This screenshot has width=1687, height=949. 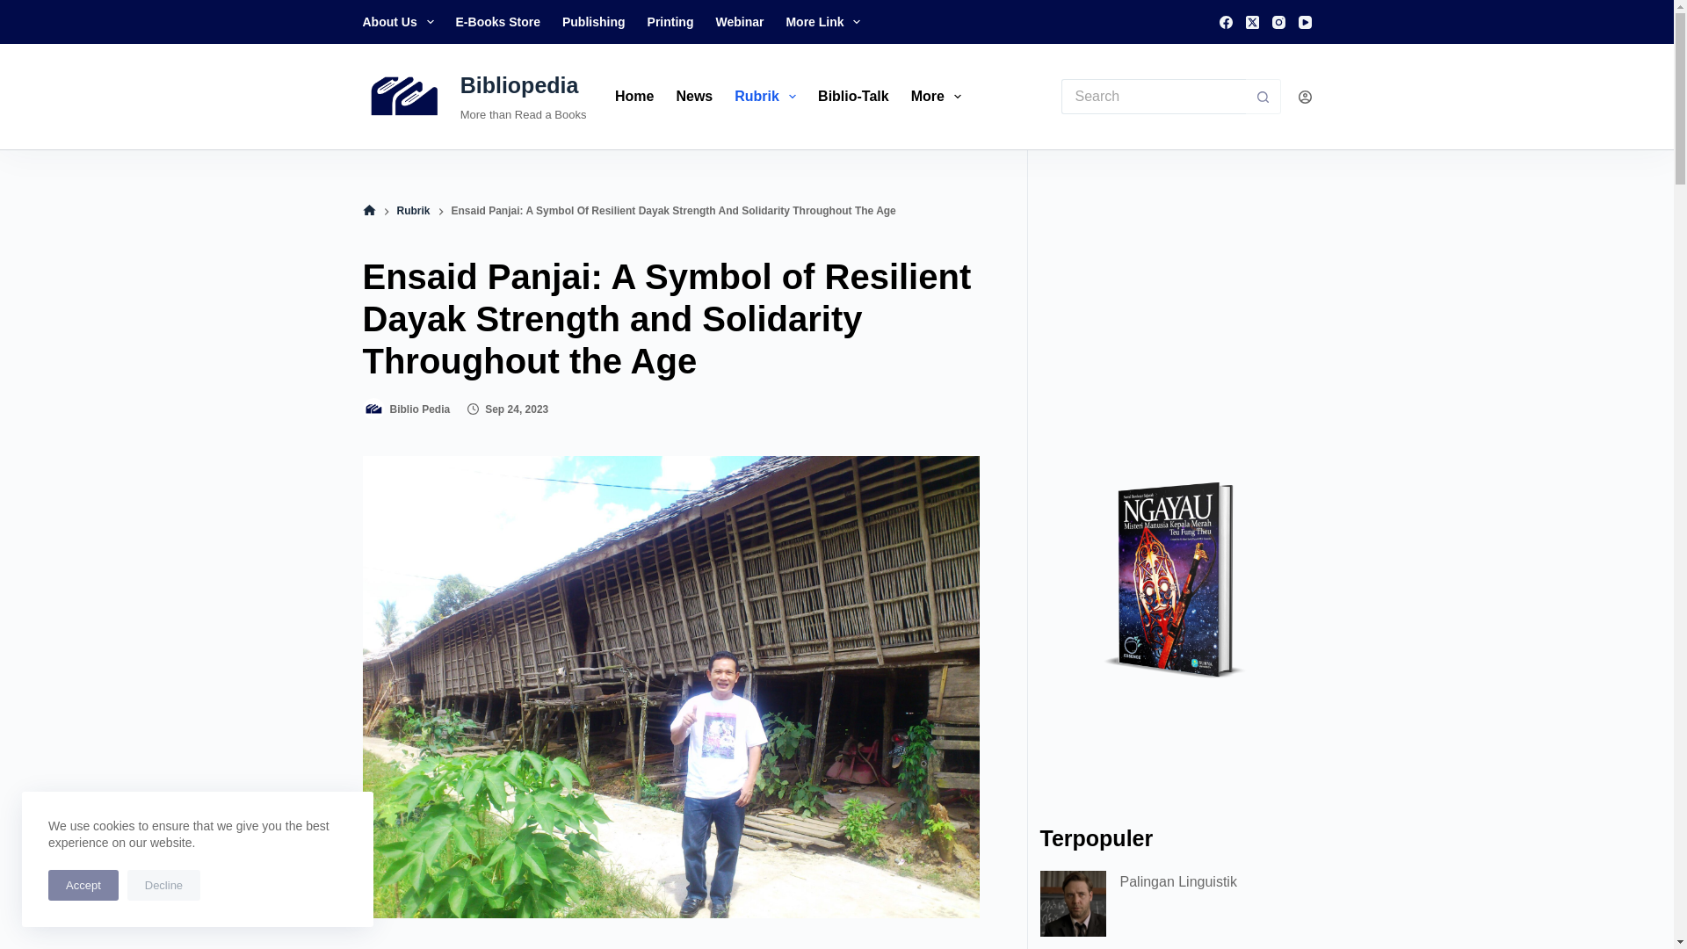 What do you see at coordinates (497, 21) in the screenshot?
I see `E-Books Store` at bounding box center [497, 21].